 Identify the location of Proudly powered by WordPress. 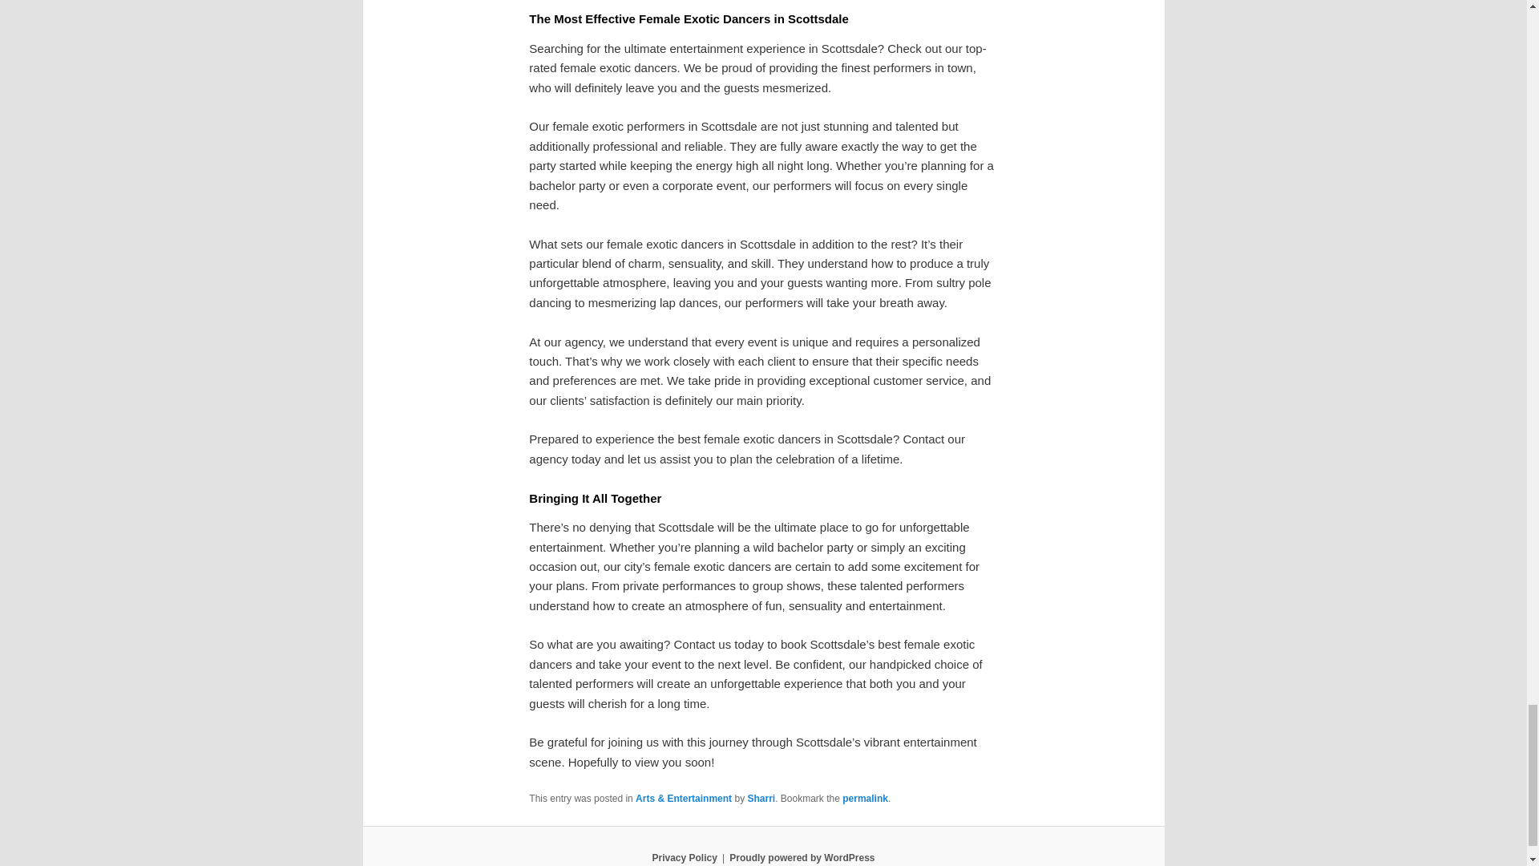
(802, 857).